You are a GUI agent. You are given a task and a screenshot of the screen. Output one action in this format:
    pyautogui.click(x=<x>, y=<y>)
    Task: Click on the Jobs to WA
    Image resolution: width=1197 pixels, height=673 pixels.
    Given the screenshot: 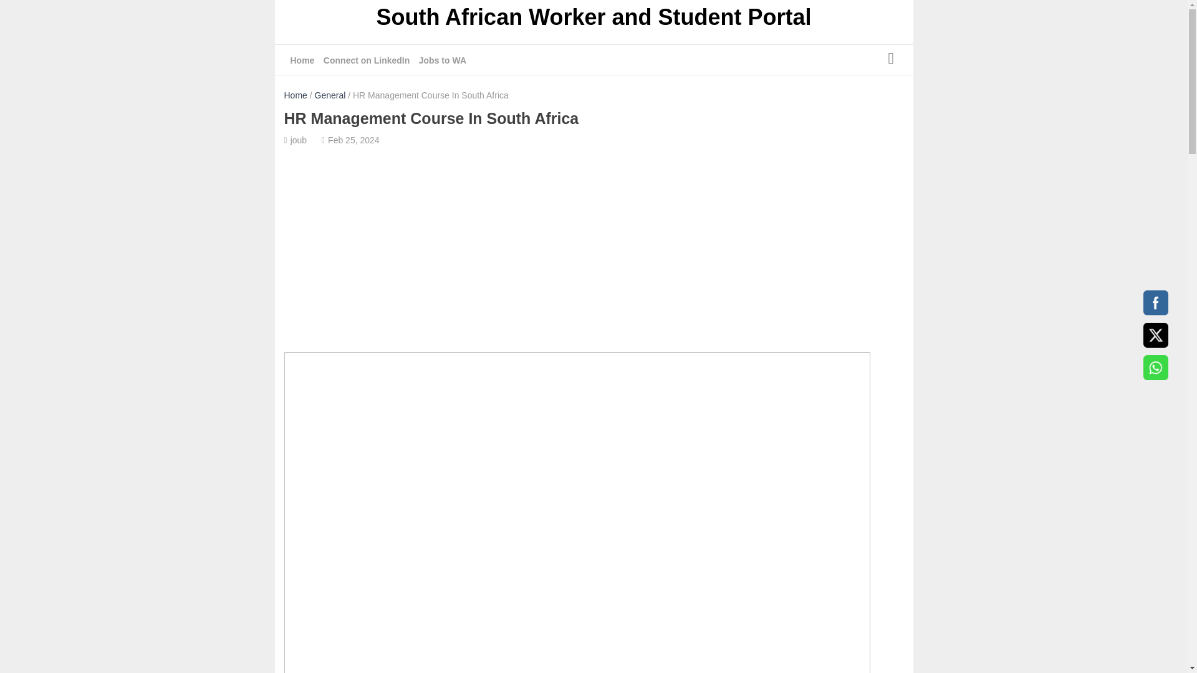 What is the action you would take?
    pyautogui.click(x=443, y=60)
    